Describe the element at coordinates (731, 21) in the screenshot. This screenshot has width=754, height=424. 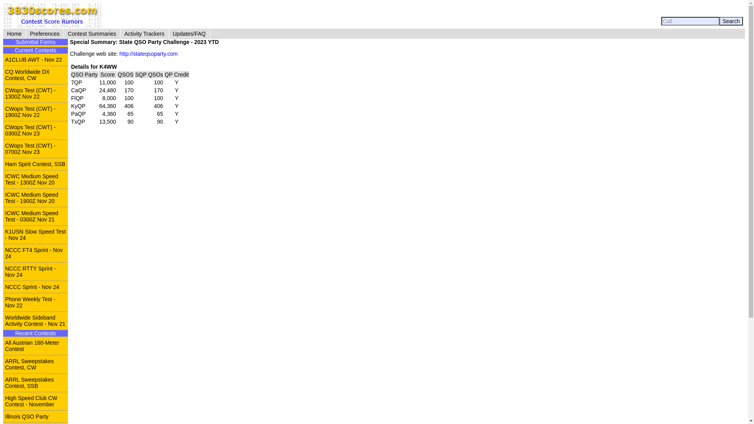
I see `Search` at that location.